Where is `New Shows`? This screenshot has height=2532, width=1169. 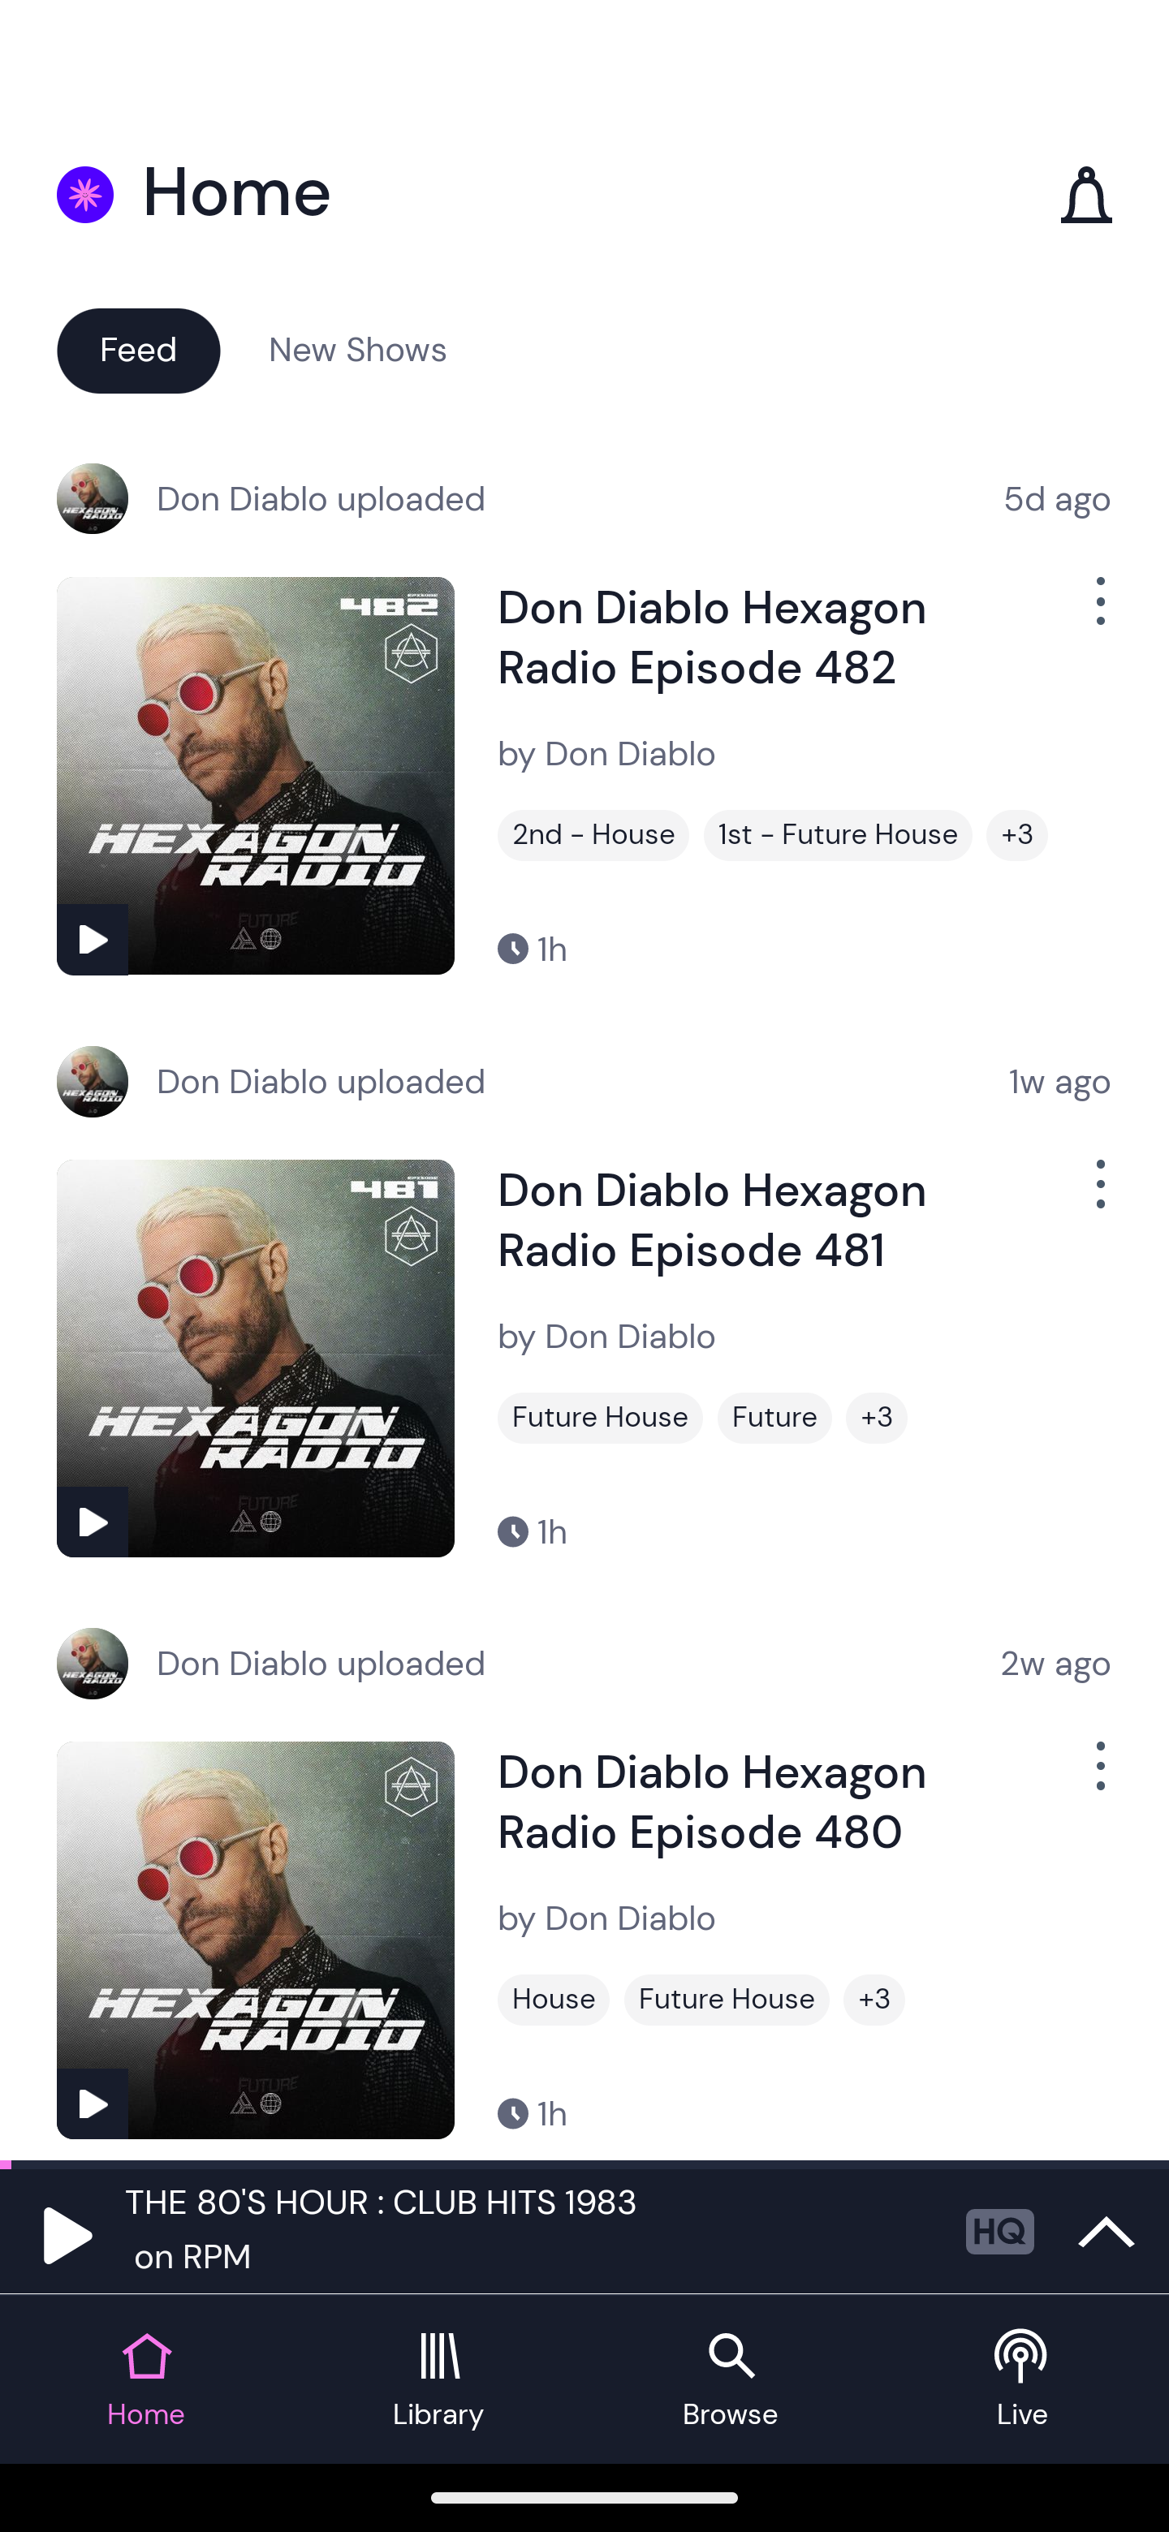 New Shows is located at coordinates (358, 349).